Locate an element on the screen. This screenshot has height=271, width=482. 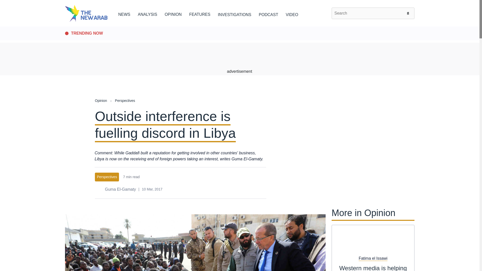
ANALYSIS is located at coordinates (147, 14).